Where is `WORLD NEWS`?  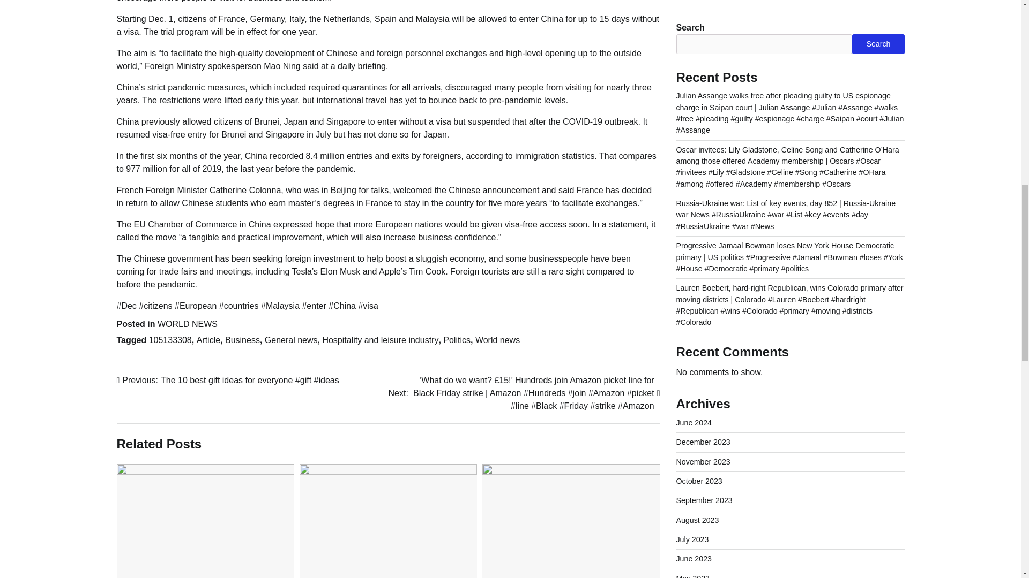
WORLD NEWS is located at coordinates (187, 324).